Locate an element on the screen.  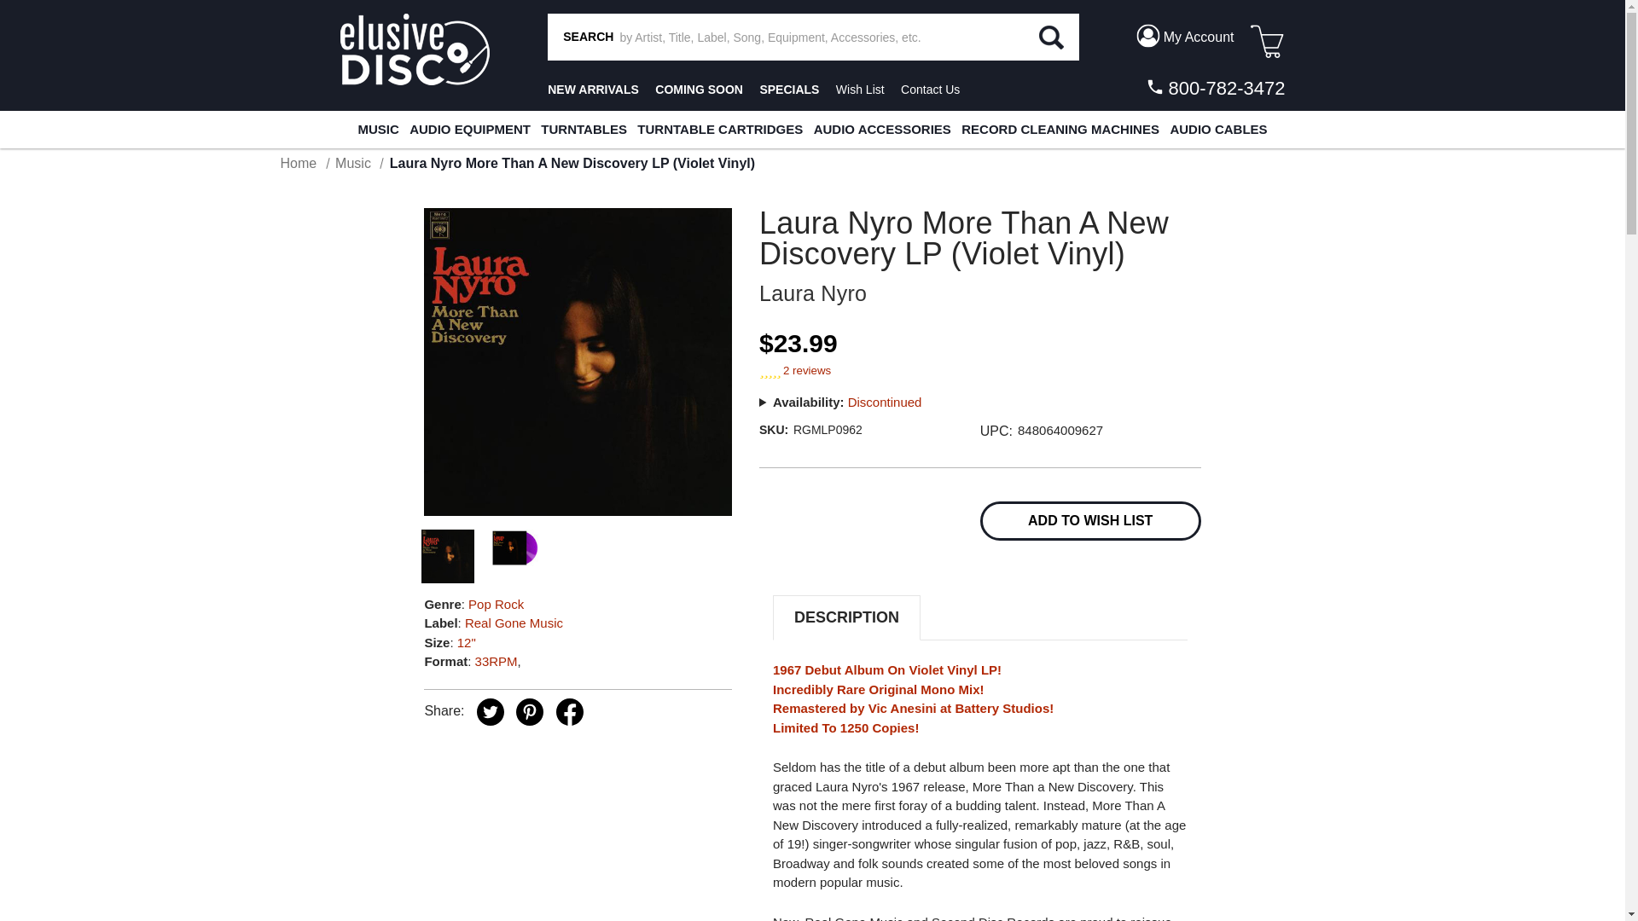
800-782-3472 is located at coordinates (1213, 88).